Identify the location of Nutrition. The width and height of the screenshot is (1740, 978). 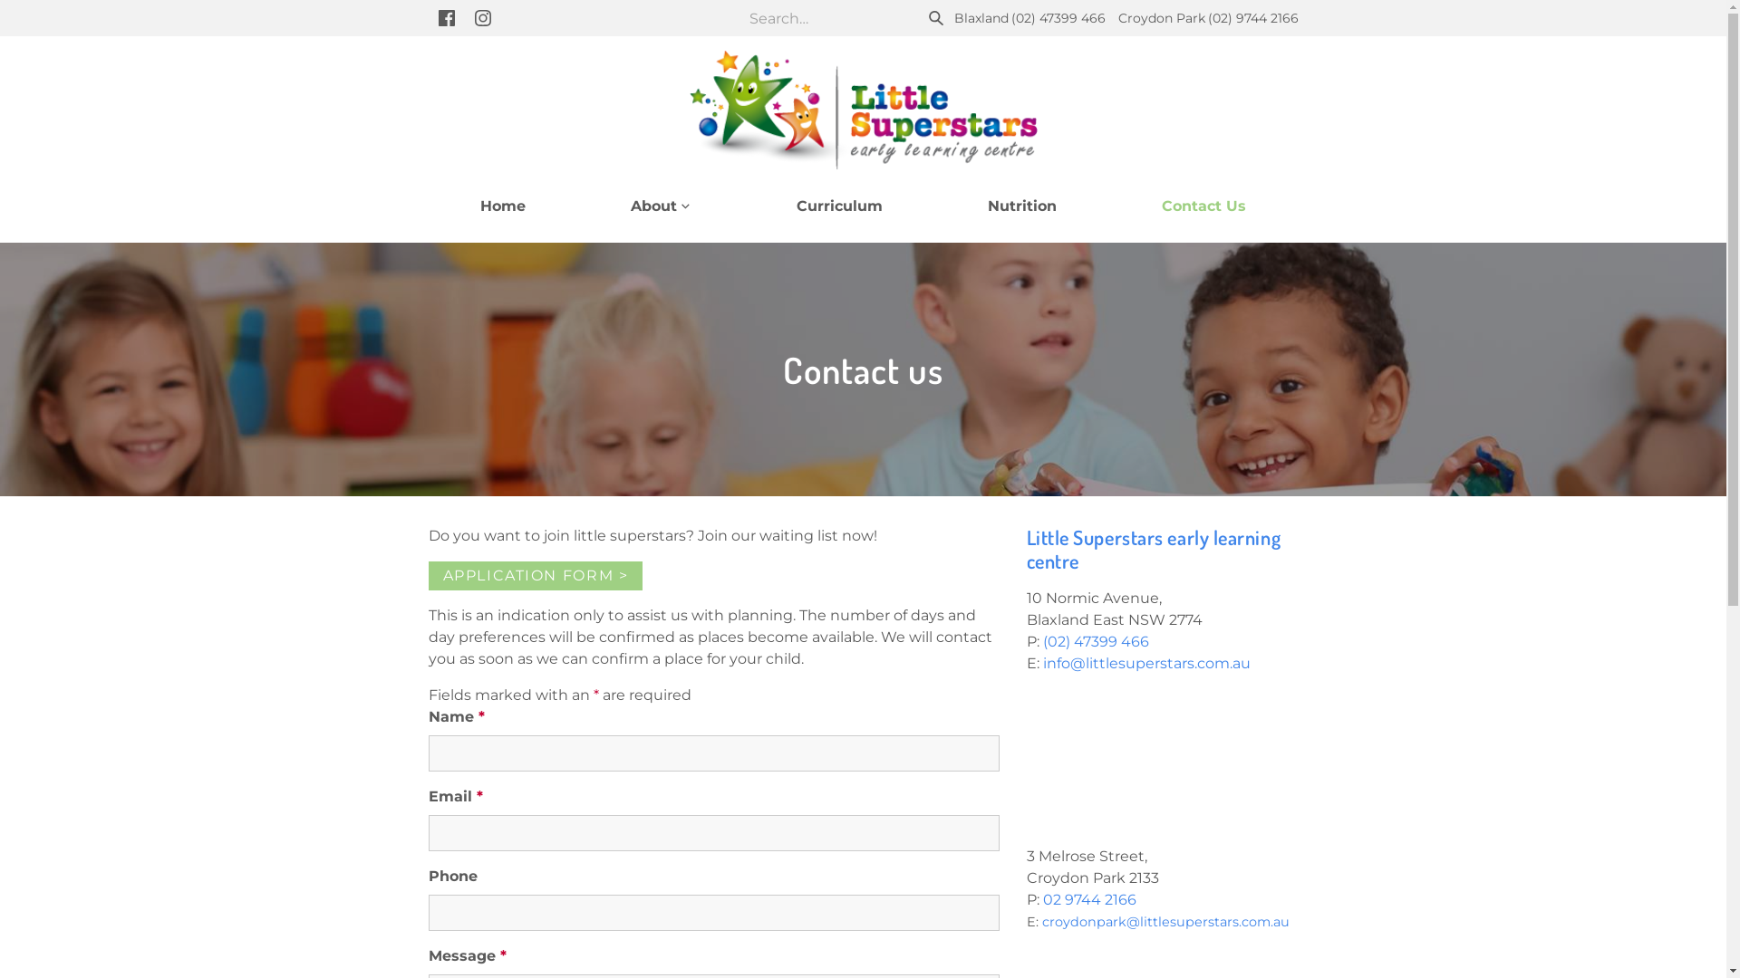
(1022, 206).